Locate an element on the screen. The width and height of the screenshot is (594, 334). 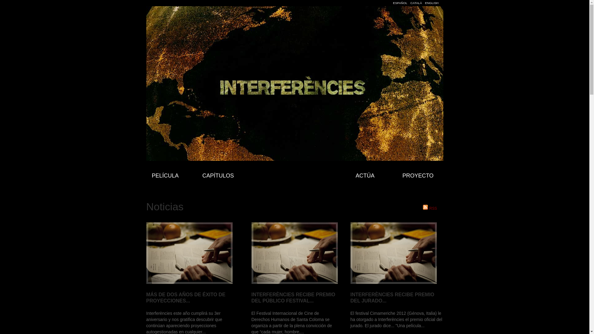
Descargar is located at coordinates (432, 16).